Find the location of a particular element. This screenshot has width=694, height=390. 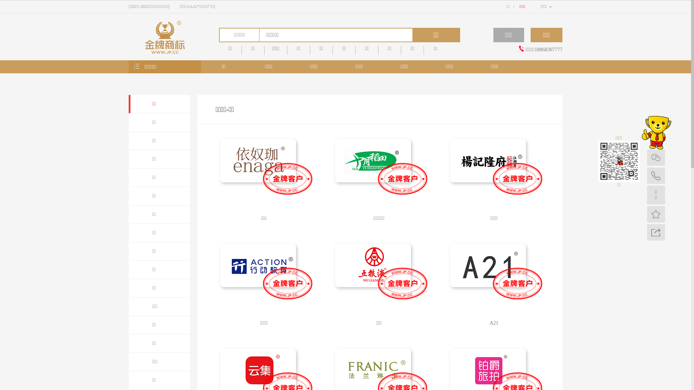

44 is located at coordinates (355, 114).